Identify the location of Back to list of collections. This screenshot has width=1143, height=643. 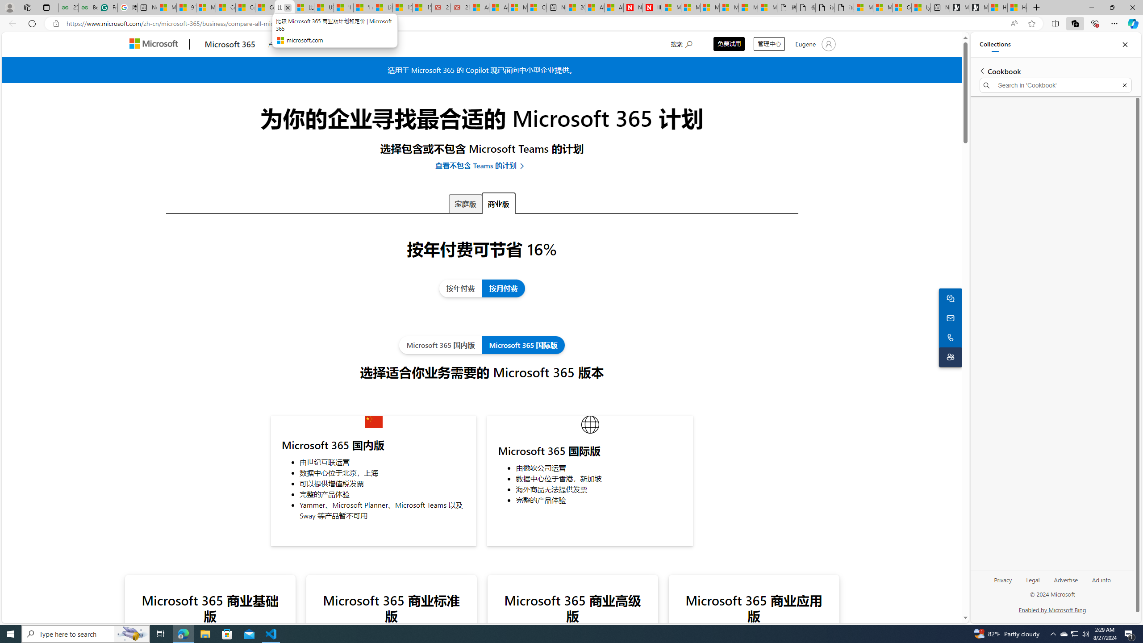
(981, 71).